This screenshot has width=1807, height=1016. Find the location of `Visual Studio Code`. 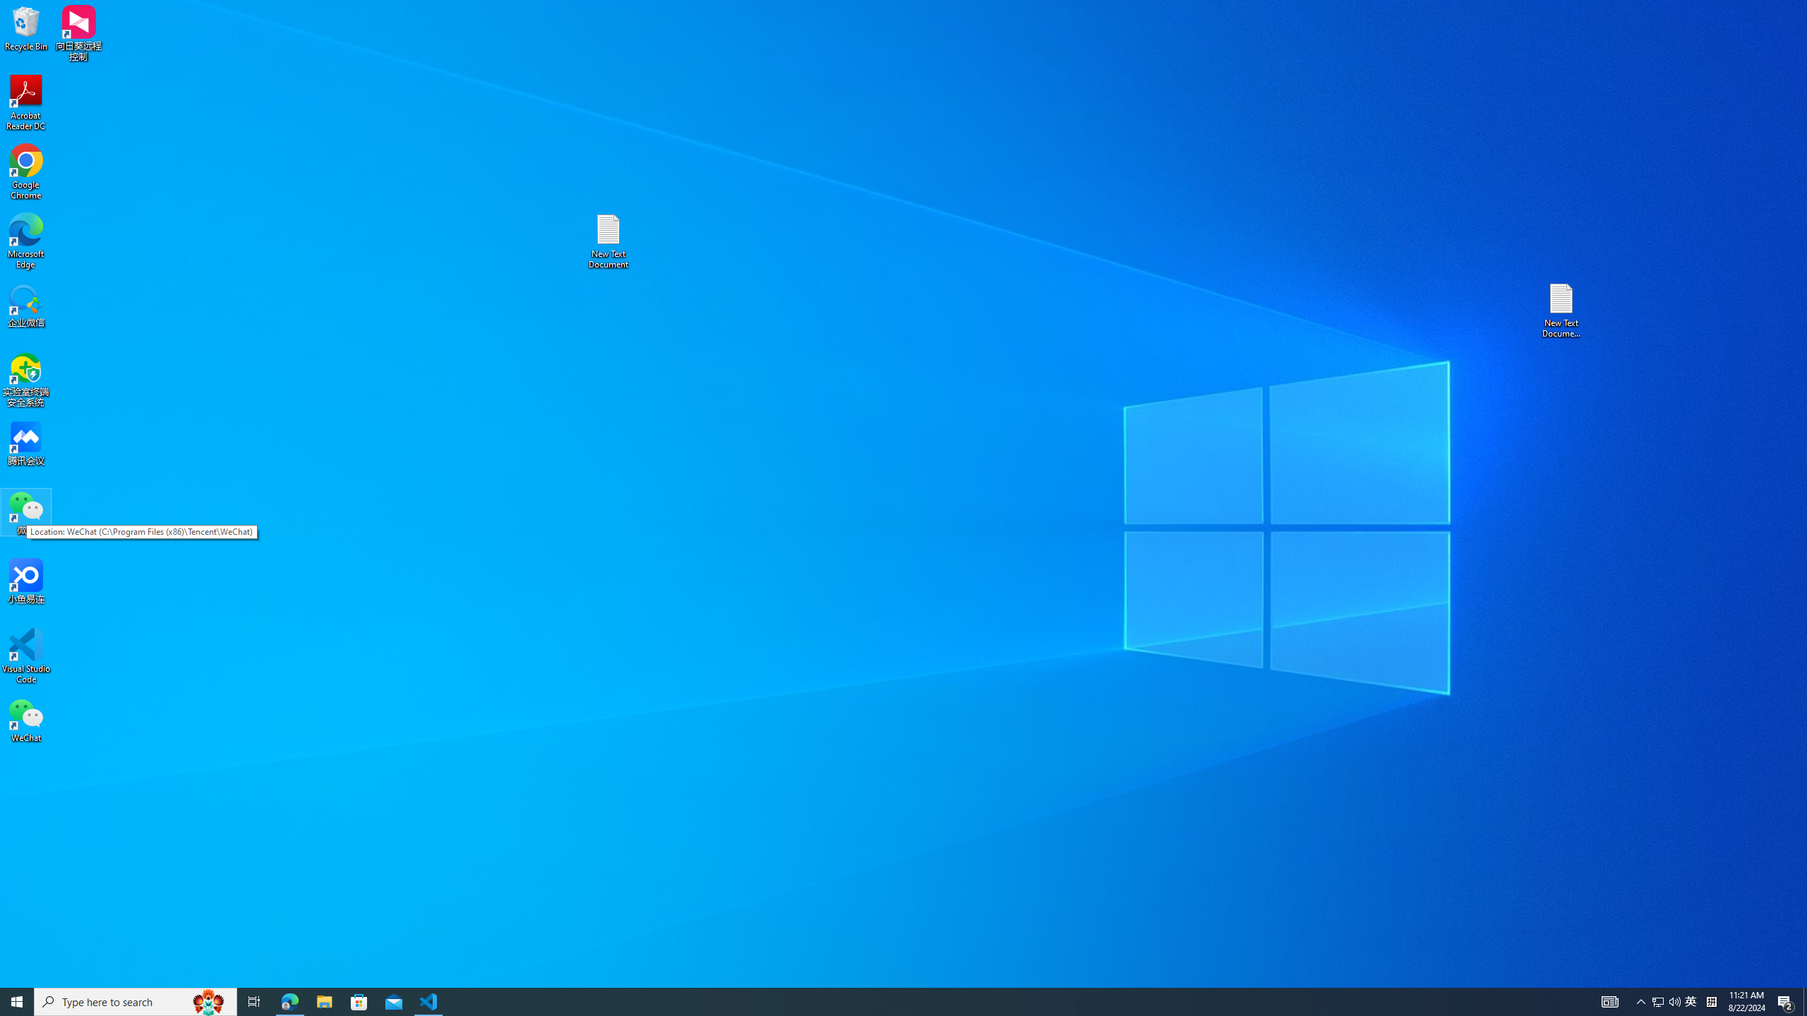

Visual Studio Code is located at coordinates (26, 656).